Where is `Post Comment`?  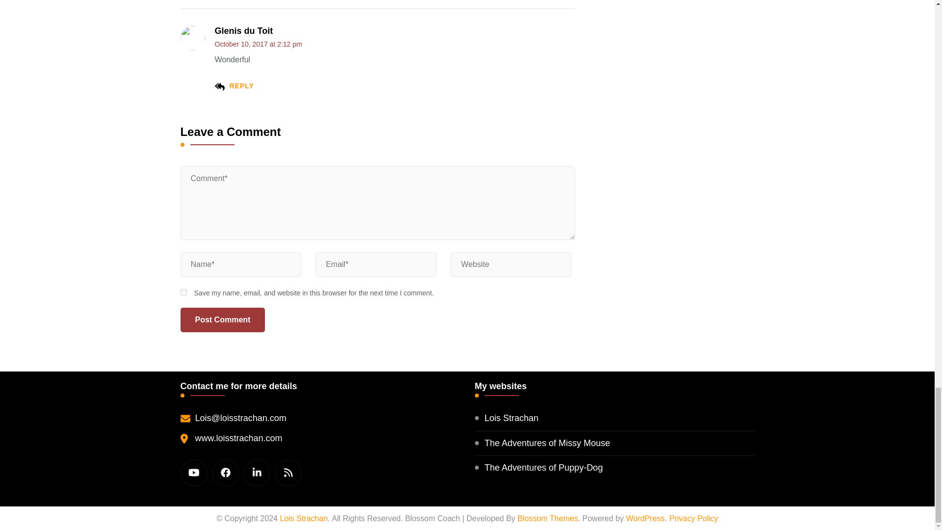 Post Comment is located at coordinates (223, 320).